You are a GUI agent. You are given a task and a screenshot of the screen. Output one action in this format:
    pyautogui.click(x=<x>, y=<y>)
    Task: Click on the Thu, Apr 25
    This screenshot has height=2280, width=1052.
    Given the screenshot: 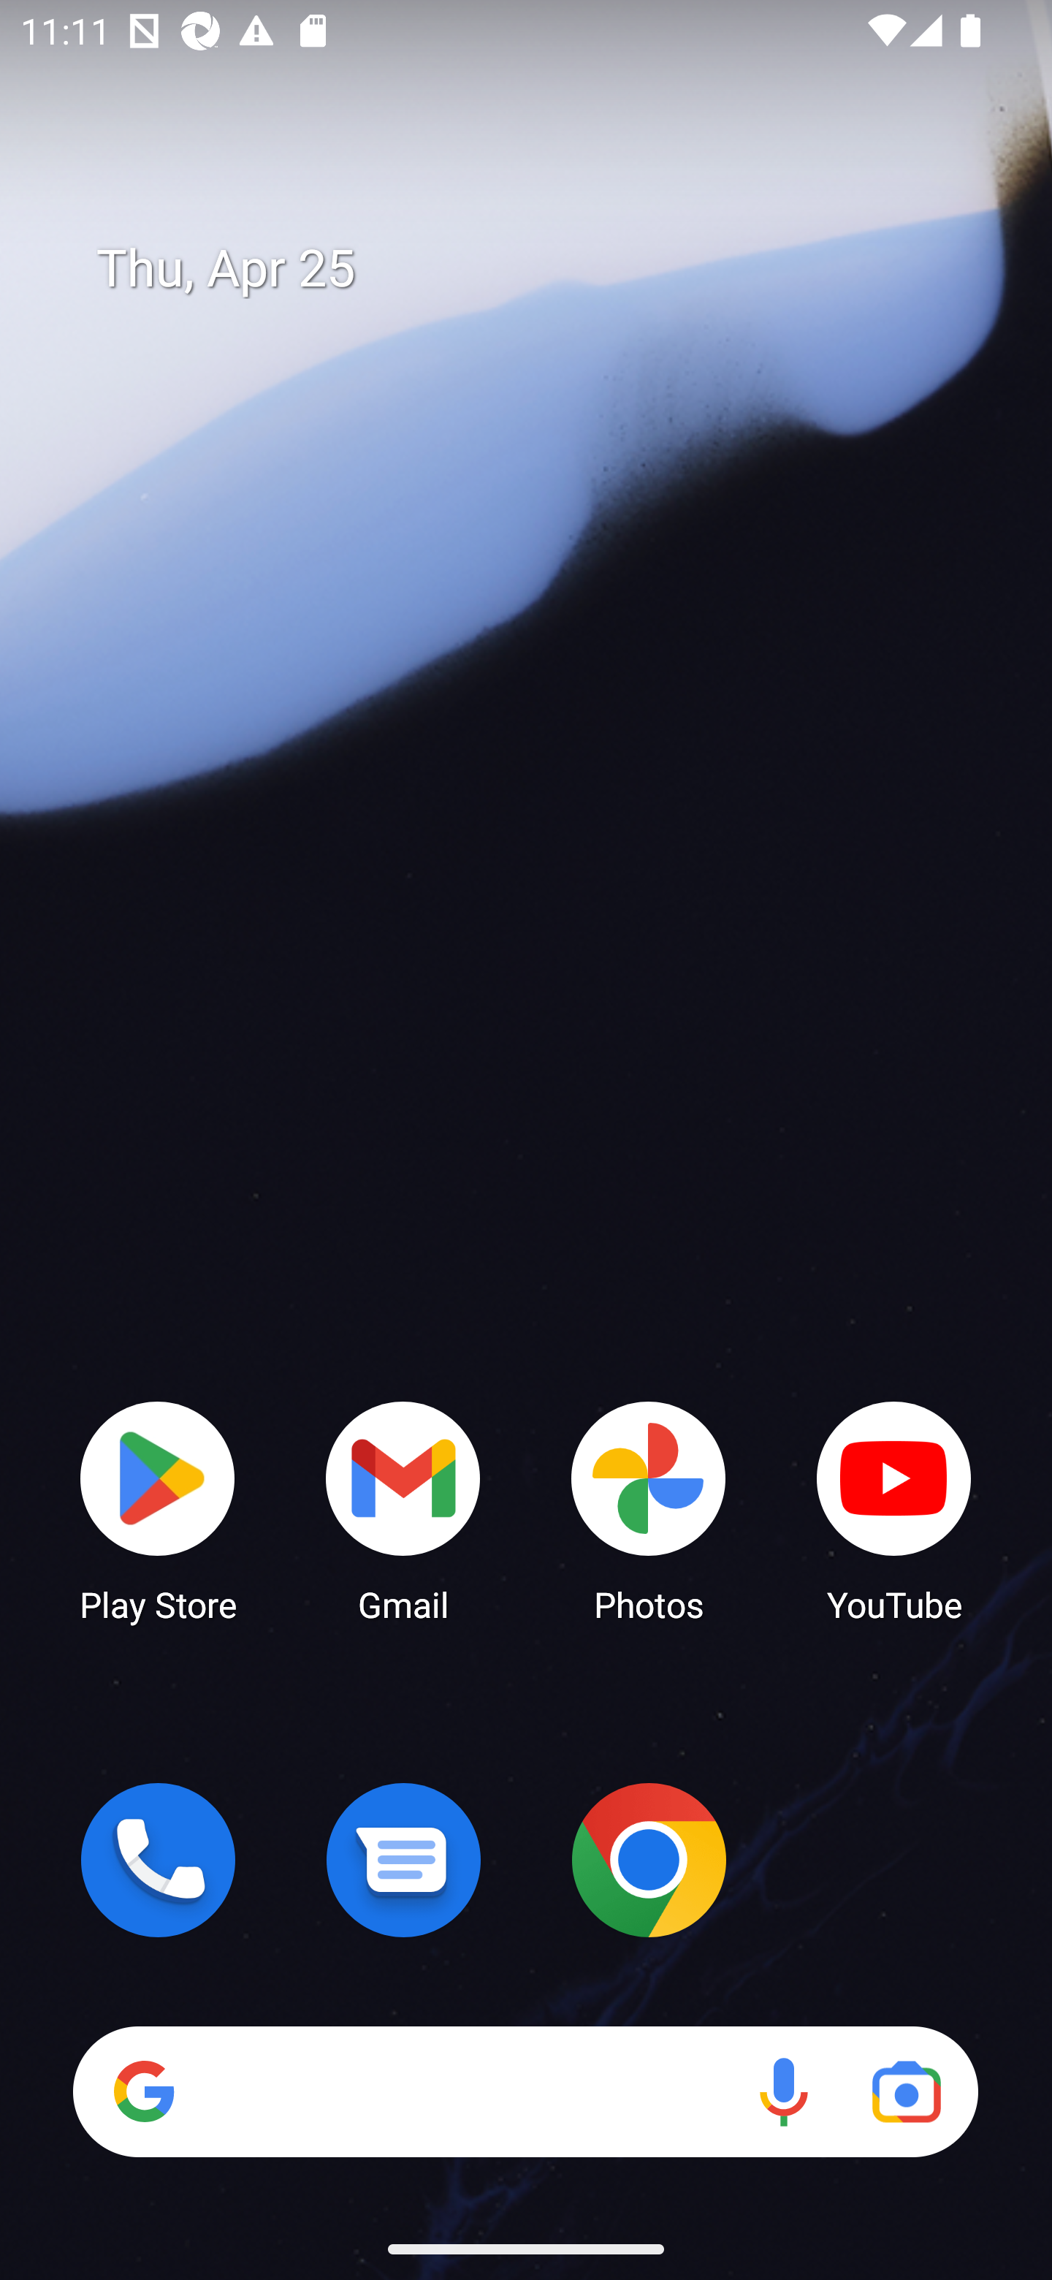 What is the action you would take?
    pyautogui.click(x=546, y=269)
    